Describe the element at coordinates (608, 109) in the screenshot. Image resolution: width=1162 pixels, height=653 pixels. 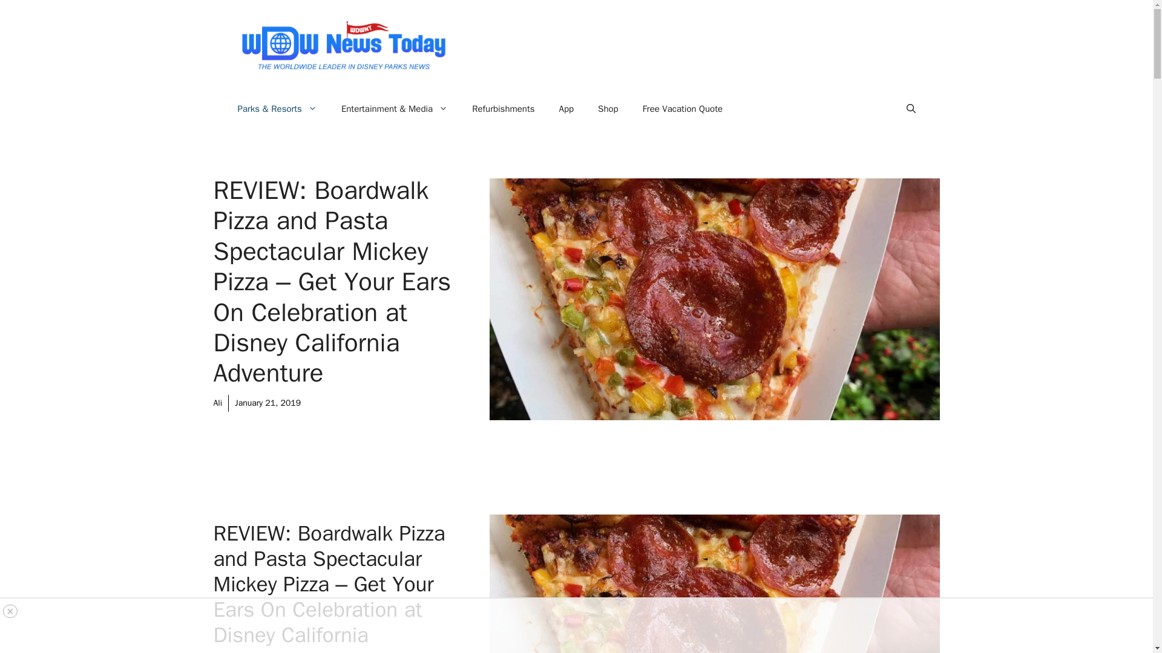
I see `Shop` at that location.